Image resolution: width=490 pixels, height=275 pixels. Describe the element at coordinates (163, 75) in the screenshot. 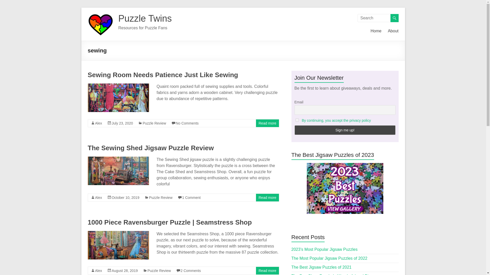

I see `Sewing Room Needs Patience Just Like Sewing` at that location.